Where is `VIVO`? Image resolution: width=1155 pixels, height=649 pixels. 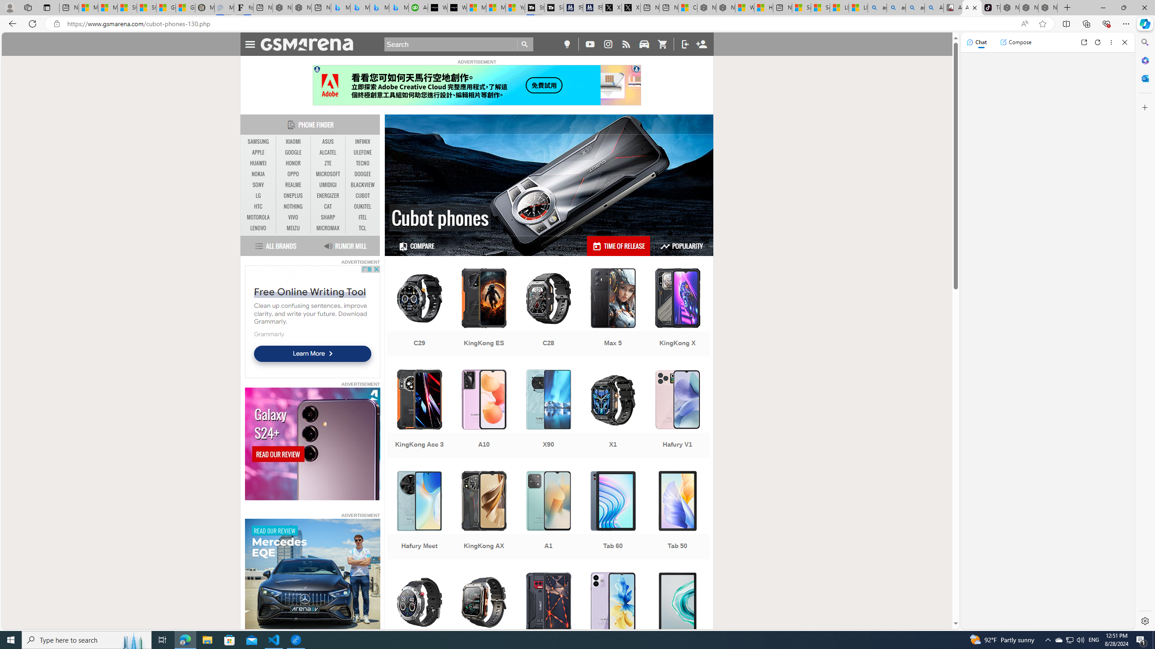
VIVO is located at coordinates (293, 217).